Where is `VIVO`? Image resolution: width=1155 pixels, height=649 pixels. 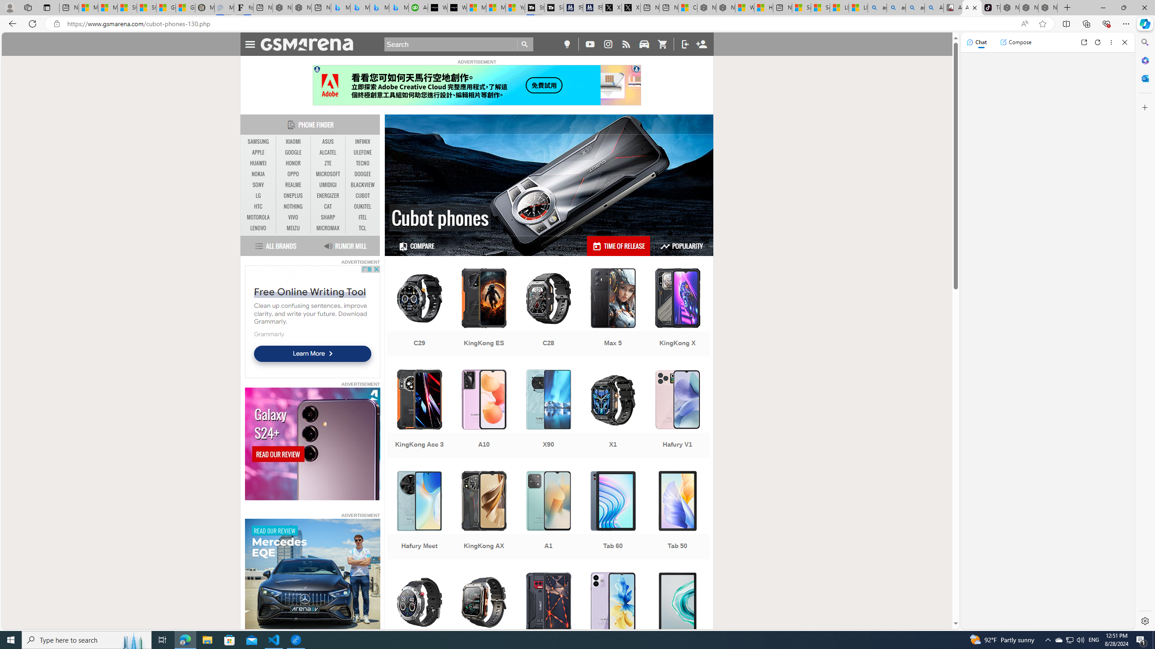
VIVO is located at coordinates (293, 217).